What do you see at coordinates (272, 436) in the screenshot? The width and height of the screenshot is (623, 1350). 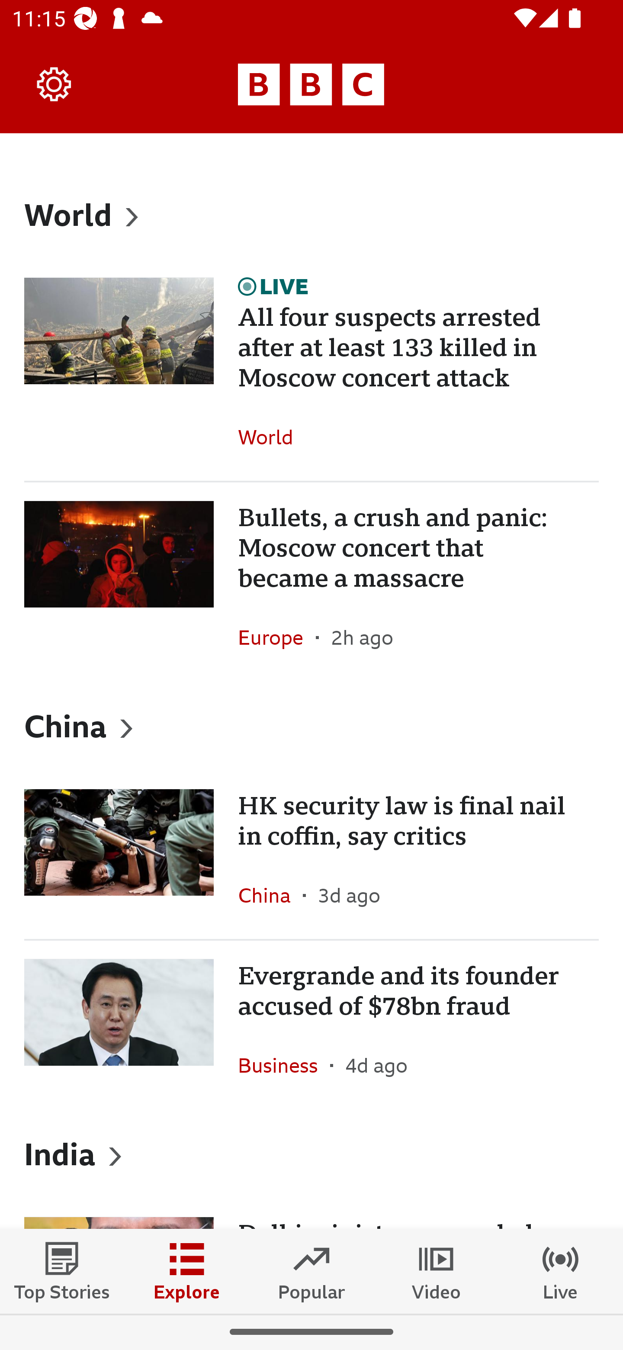 I see `World In the section World` at bounding box center [272, 436].